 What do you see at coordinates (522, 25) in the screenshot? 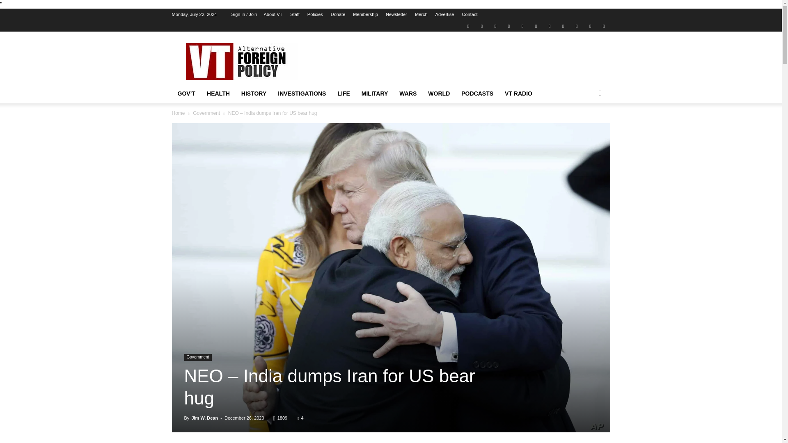
I see `Rumble` at bounding box center [522, 25].